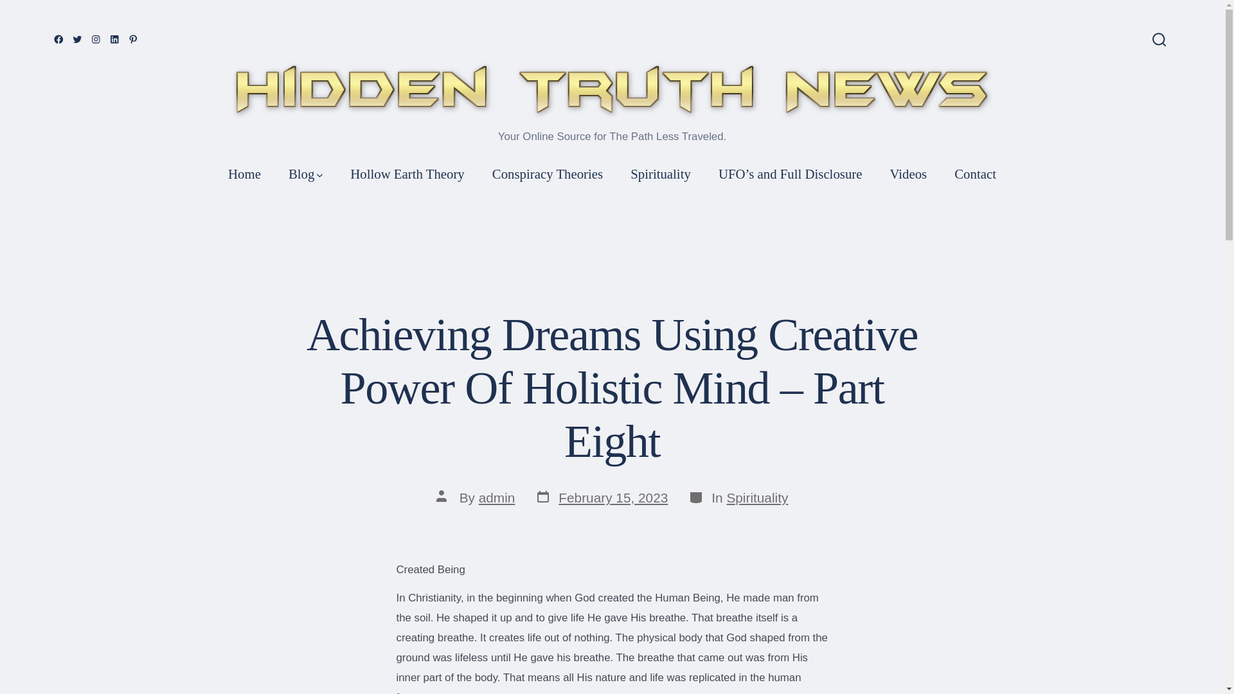 This screenshot has height=694, width=1234. Describe the element at coordinates (602, 498) in the screenshot. I see `Conspiracy Theories` at that location.